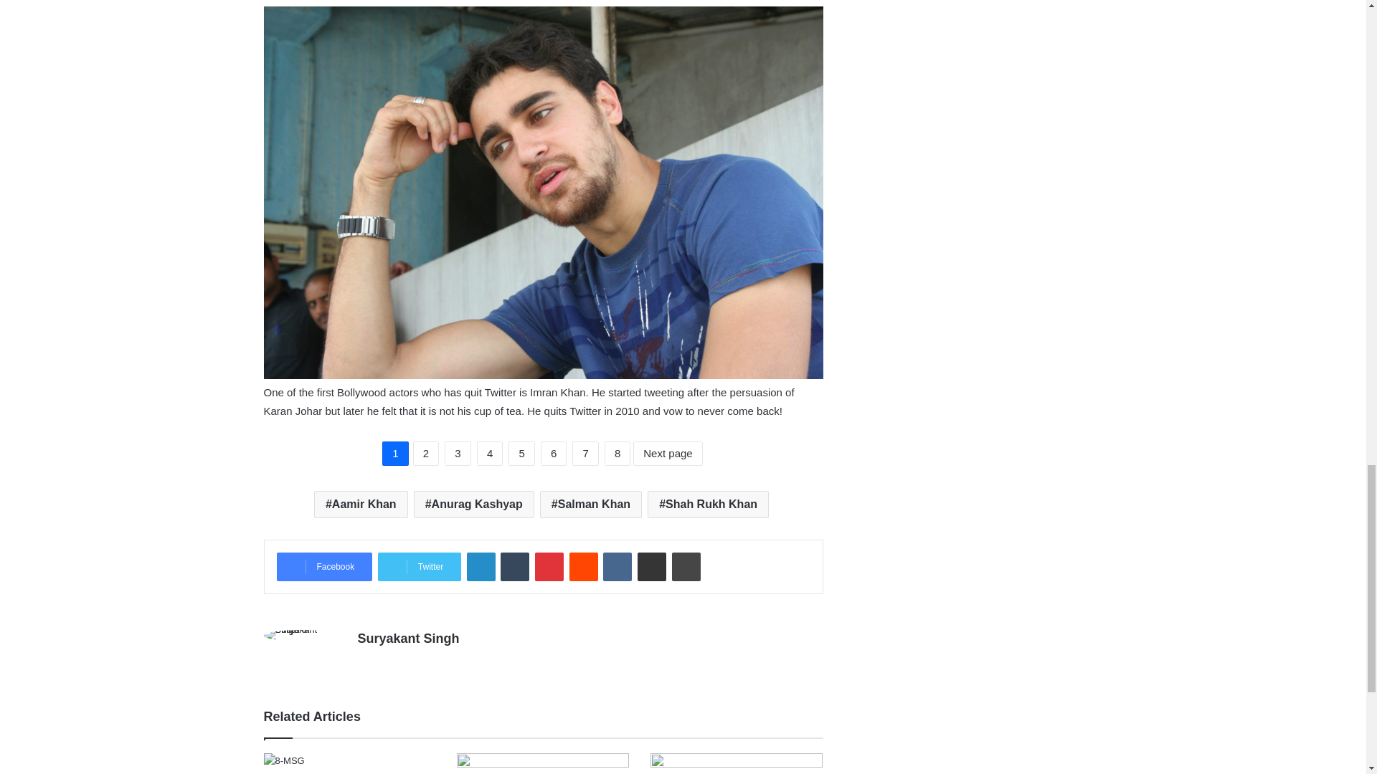  Describe the element at coordinates (426, 453) in the screenshot. I see `2` at that location.